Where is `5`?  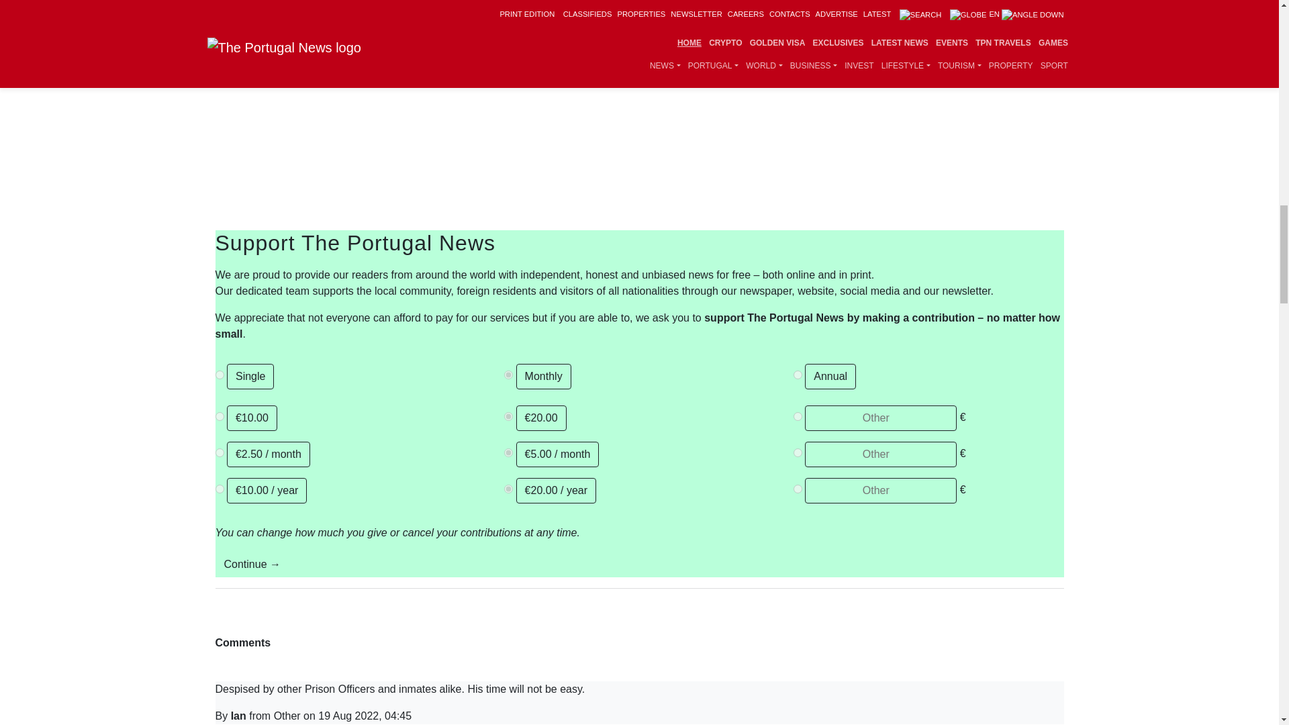
5 is located at coordinates (508, 452).